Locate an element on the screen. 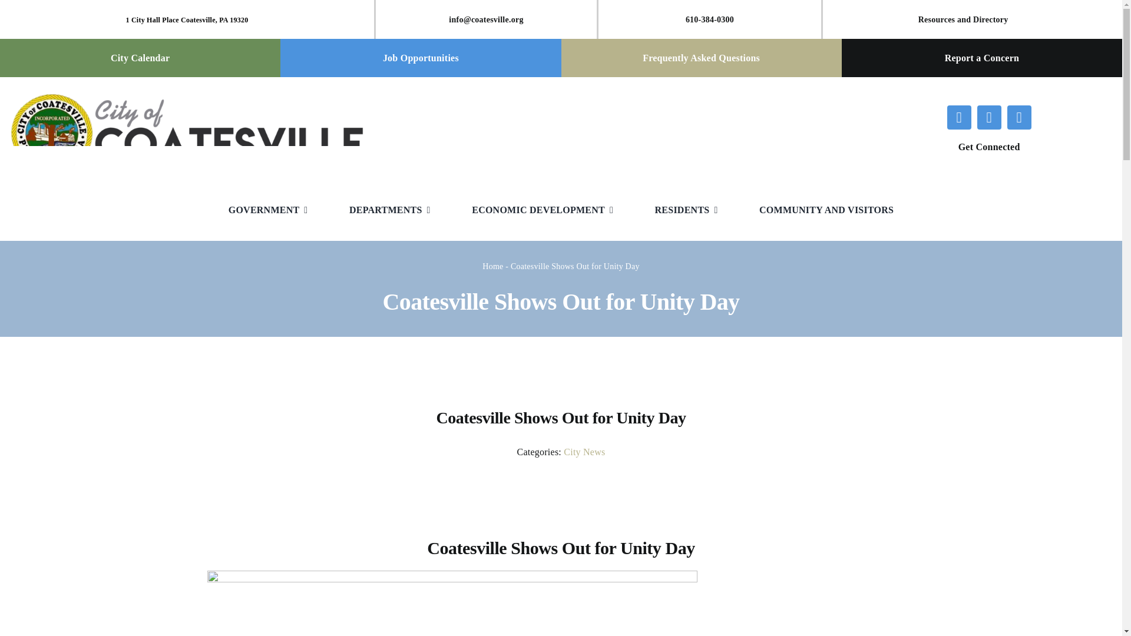  LinkedIn is located at coordinates (988, 118).